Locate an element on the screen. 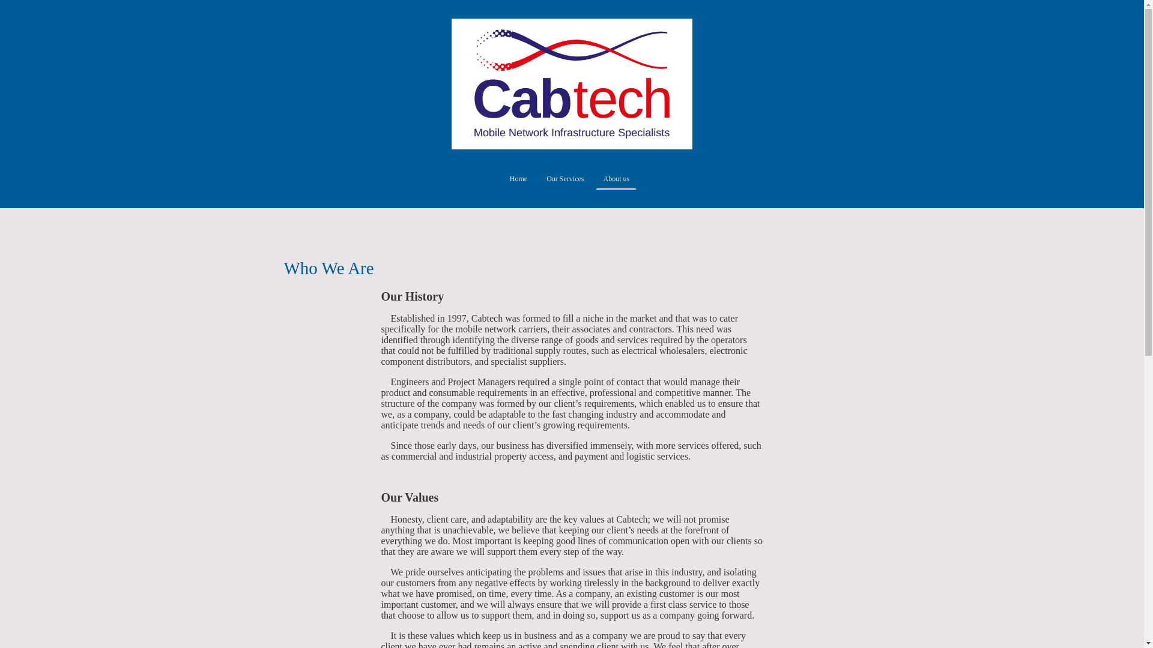  About us is located at coordinates (616, 179).